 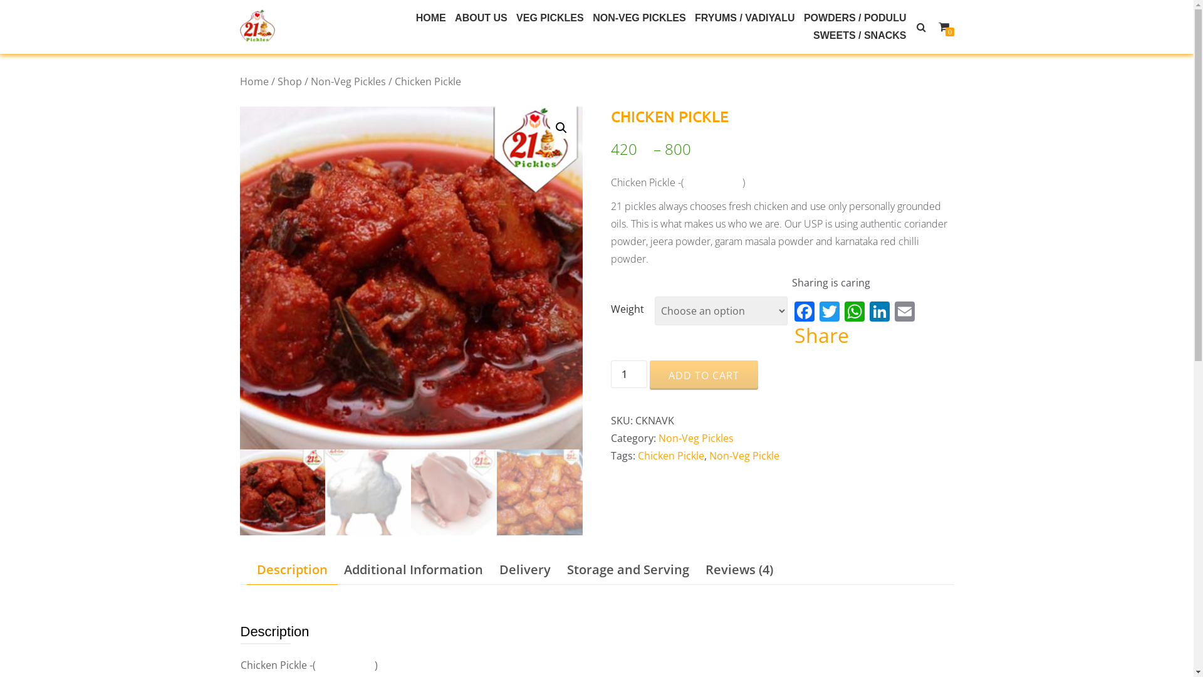 What do you see at coordinates (481, 18) in the screenshot?
I see `ABOUT US` at bounding box center [481, 18].